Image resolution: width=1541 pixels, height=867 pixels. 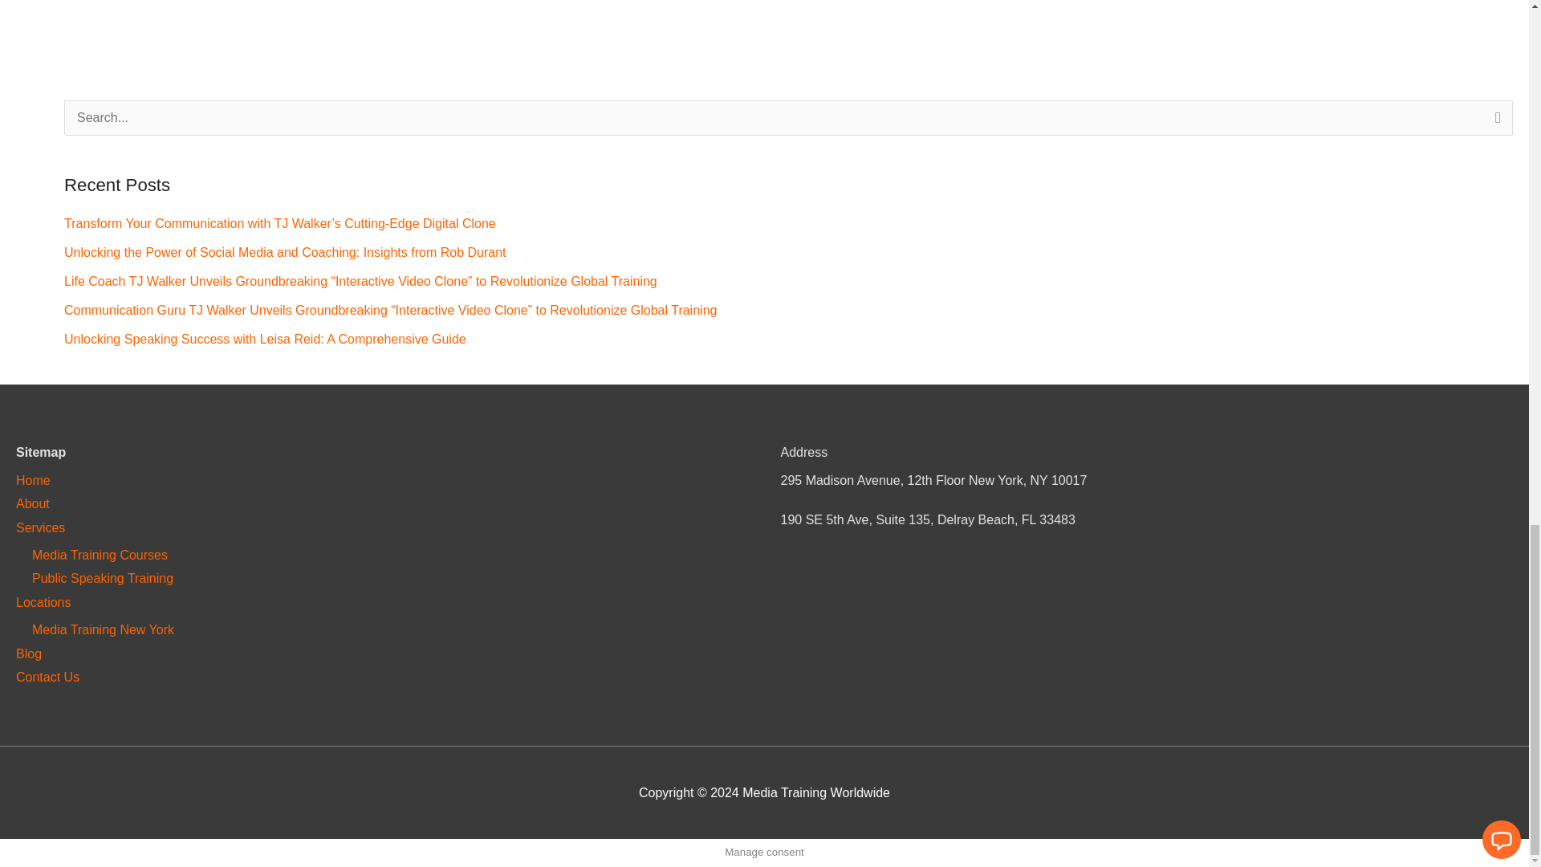 I want to click on About, so click(x=32, y=503).